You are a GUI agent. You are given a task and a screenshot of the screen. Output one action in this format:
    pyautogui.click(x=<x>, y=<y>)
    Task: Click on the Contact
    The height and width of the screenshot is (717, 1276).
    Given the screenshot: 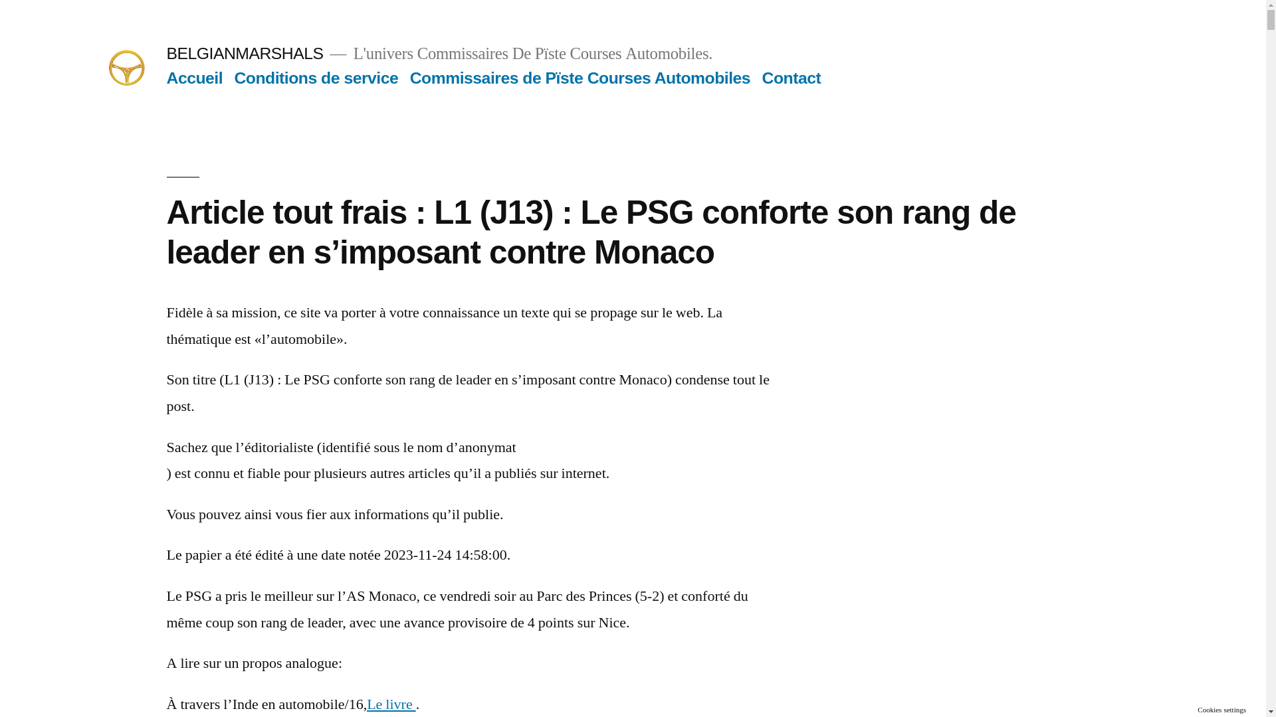 What is the action you would take?
    pyautogui.click(x=792, y=78)
    